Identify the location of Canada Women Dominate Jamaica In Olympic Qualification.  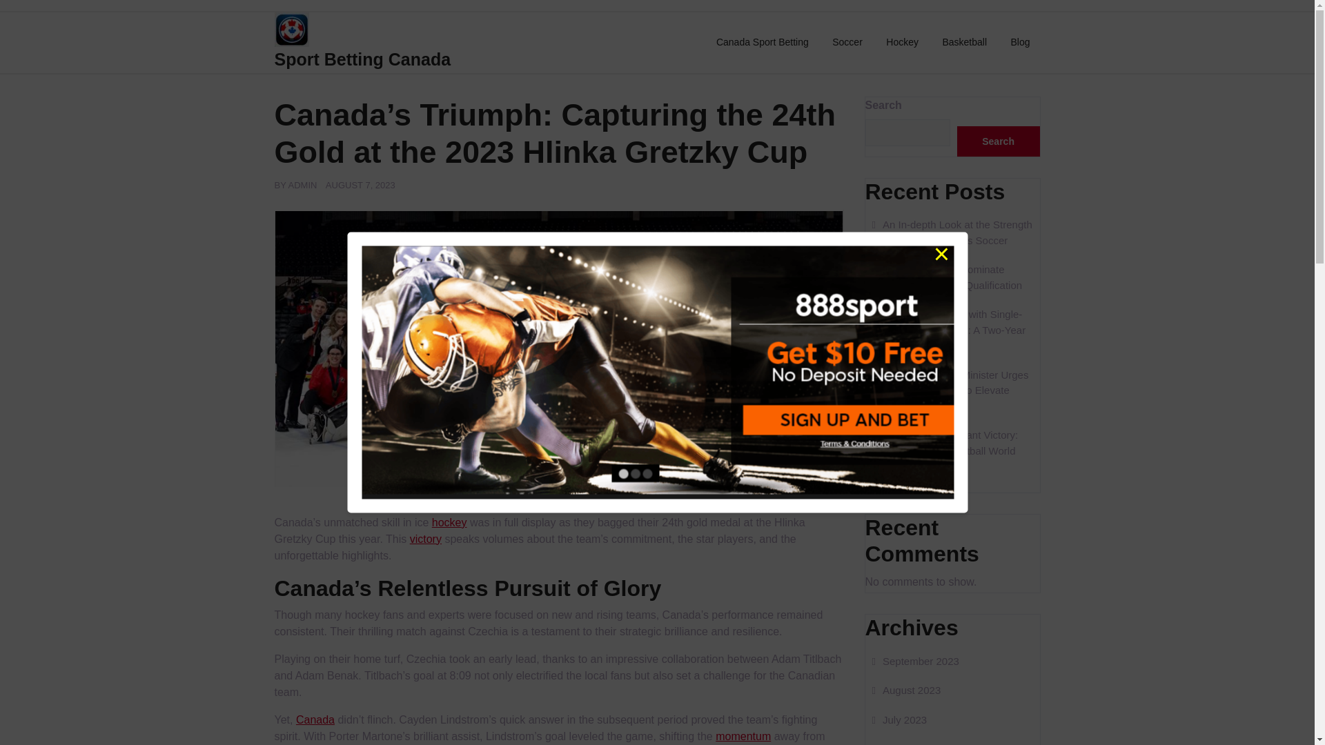
(947, 277).